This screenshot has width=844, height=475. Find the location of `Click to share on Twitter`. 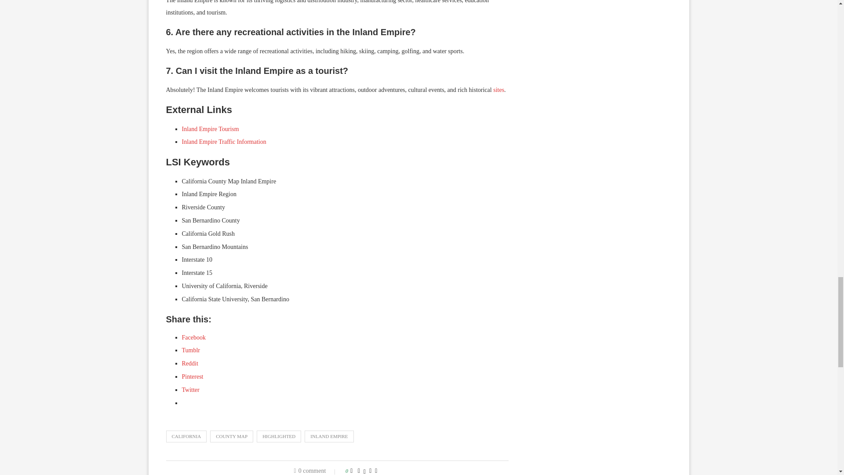

Click to share on Twitter is located at coordinates (191, 390).